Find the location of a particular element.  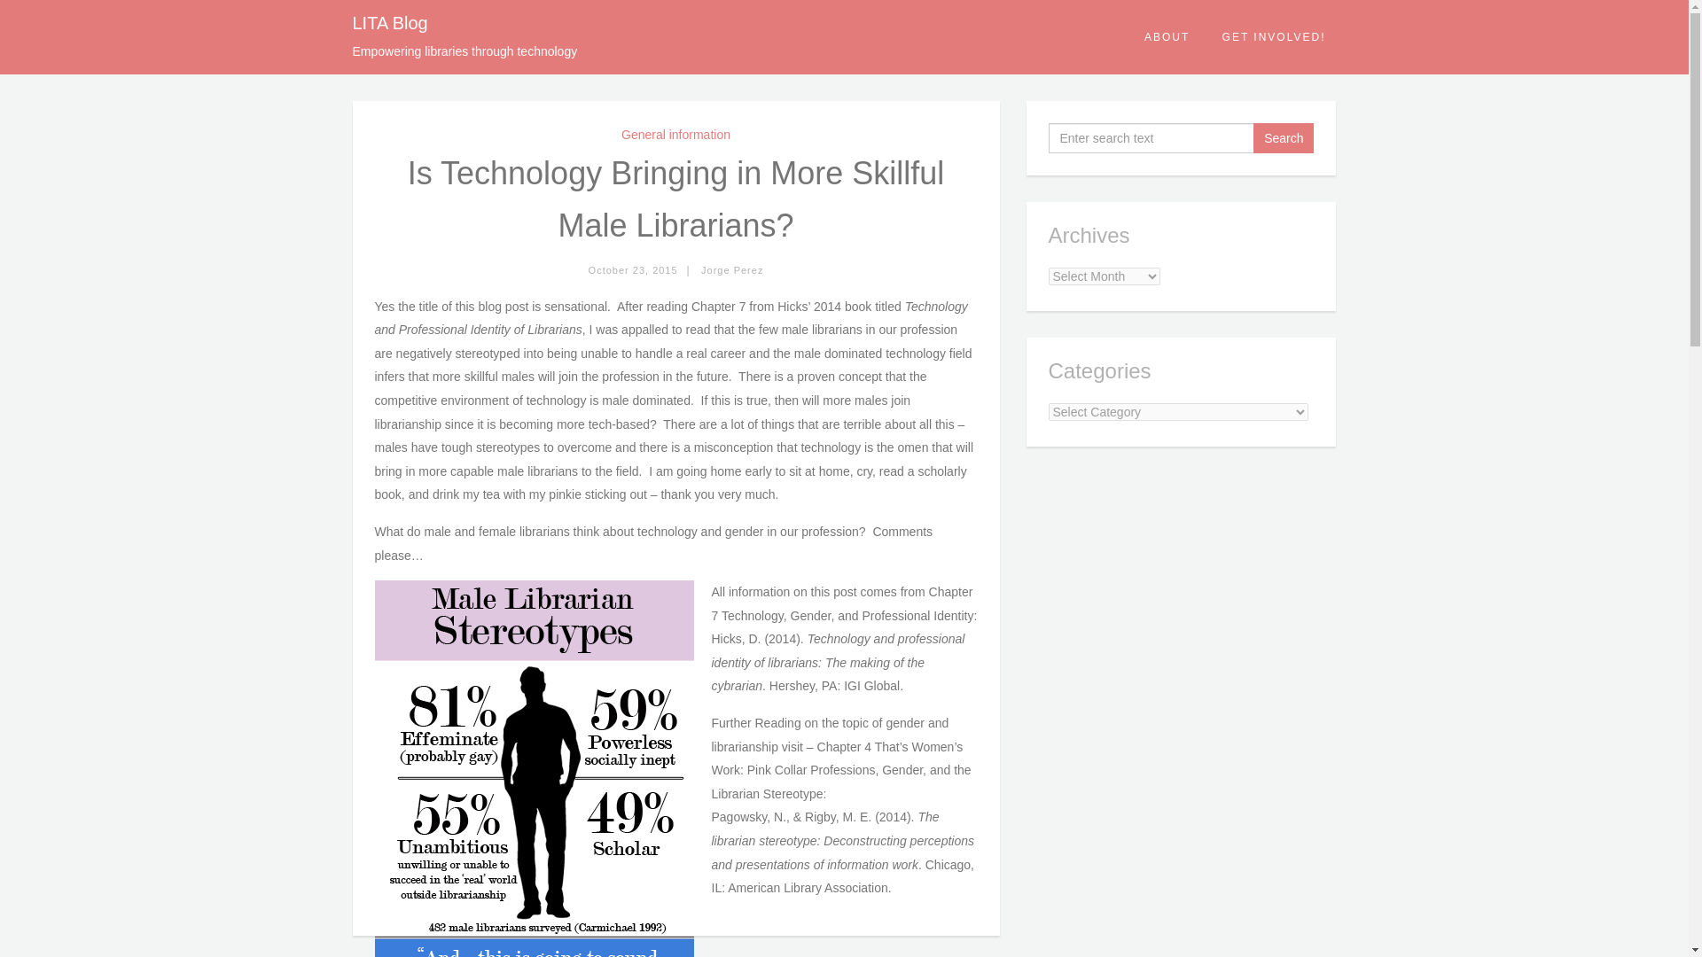

GET INVOLVED! is located at coordinates (1274, 37).